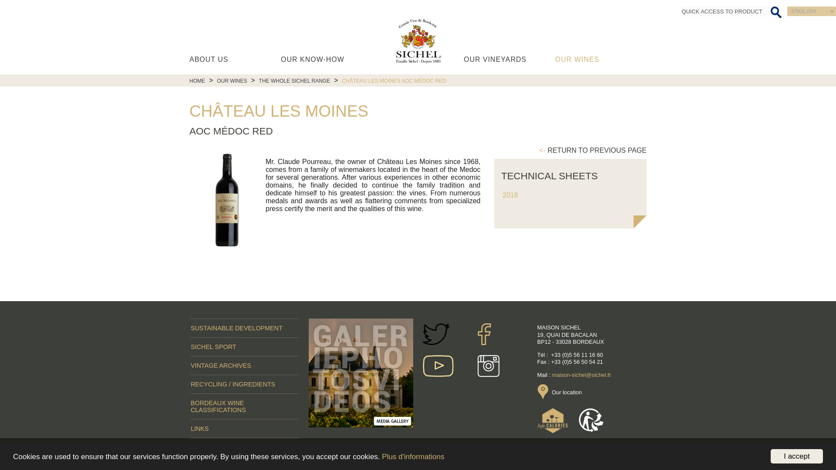 This screenshot has width=836, height=470. What do you see at coordinates (244, 406) in the screenshot?
I see `BORDEAUX WINE CLASSIFICATIONS` at bounding box center [244, 406].